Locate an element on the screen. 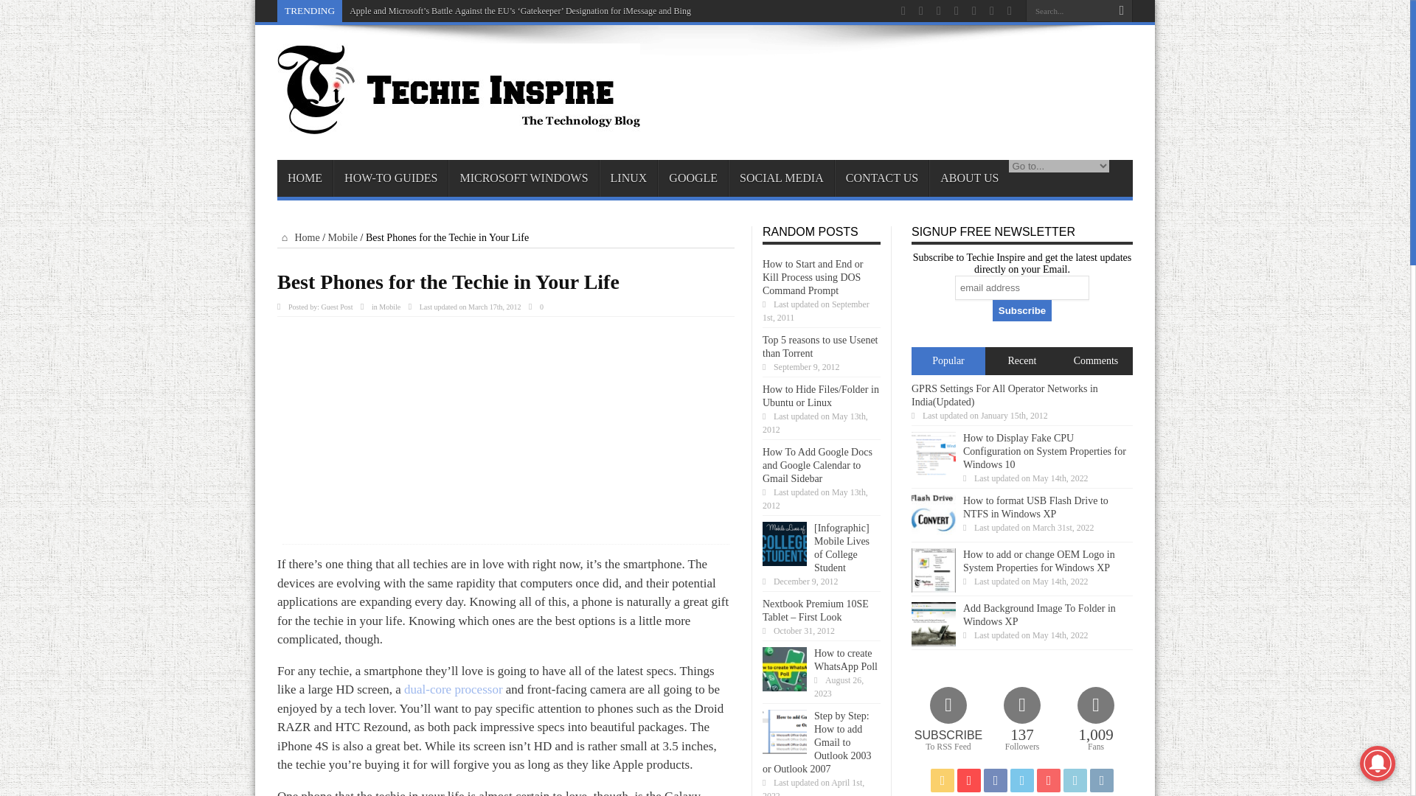  HOW-TO GUIDES is located at coordinates (389, 178).